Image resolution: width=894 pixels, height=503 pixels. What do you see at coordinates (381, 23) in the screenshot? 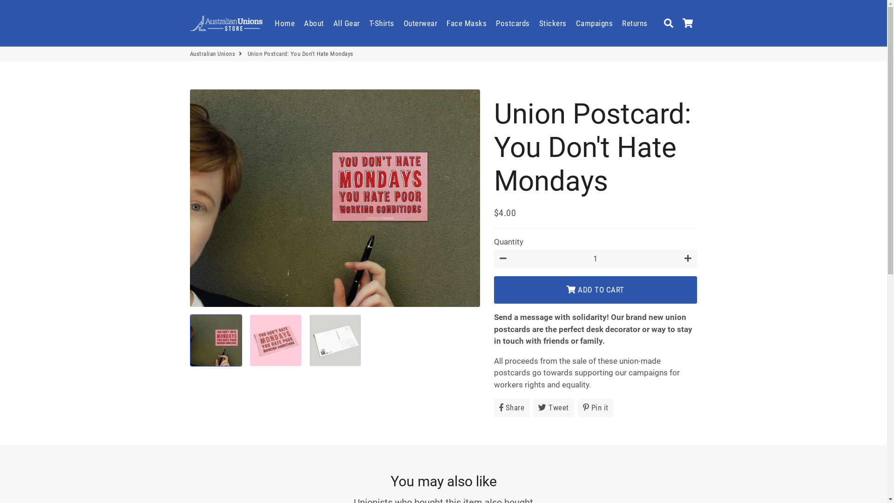
I see `T-Shirts` at bounding box center [381, 23].